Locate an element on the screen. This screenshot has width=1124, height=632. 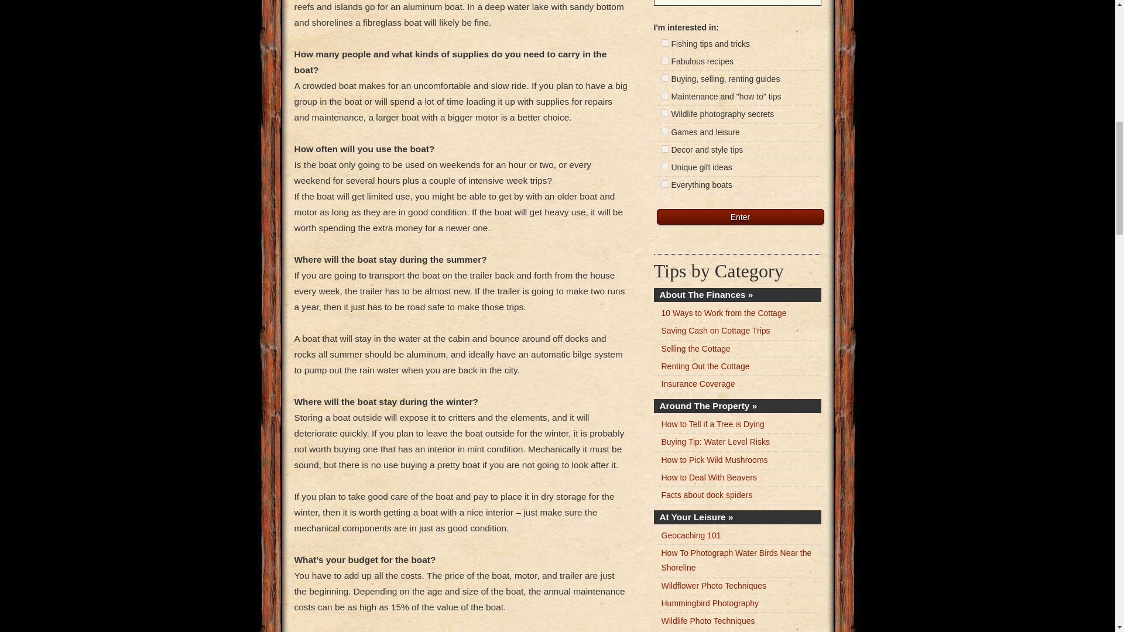
Insurance Coverage is located at coordinates (698, 384).